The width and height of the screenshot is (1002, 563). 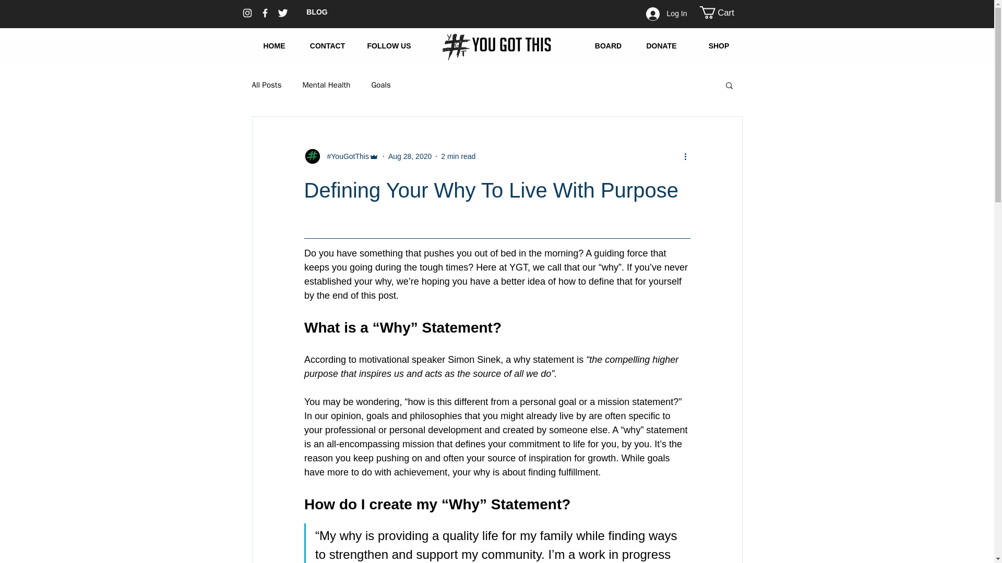 What do you see at coordinates (388, 46) in the screenshot?
I see `FOLLOW US` at bounding box center [388, 46].